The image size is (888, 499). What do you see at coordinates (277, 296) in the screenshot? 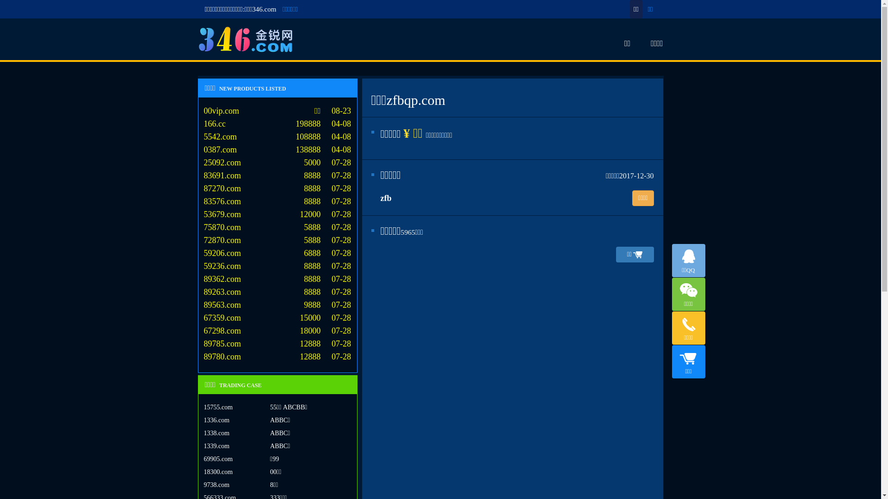
I see `89263.com 8888 07-28` at bounding box center [277, 296].